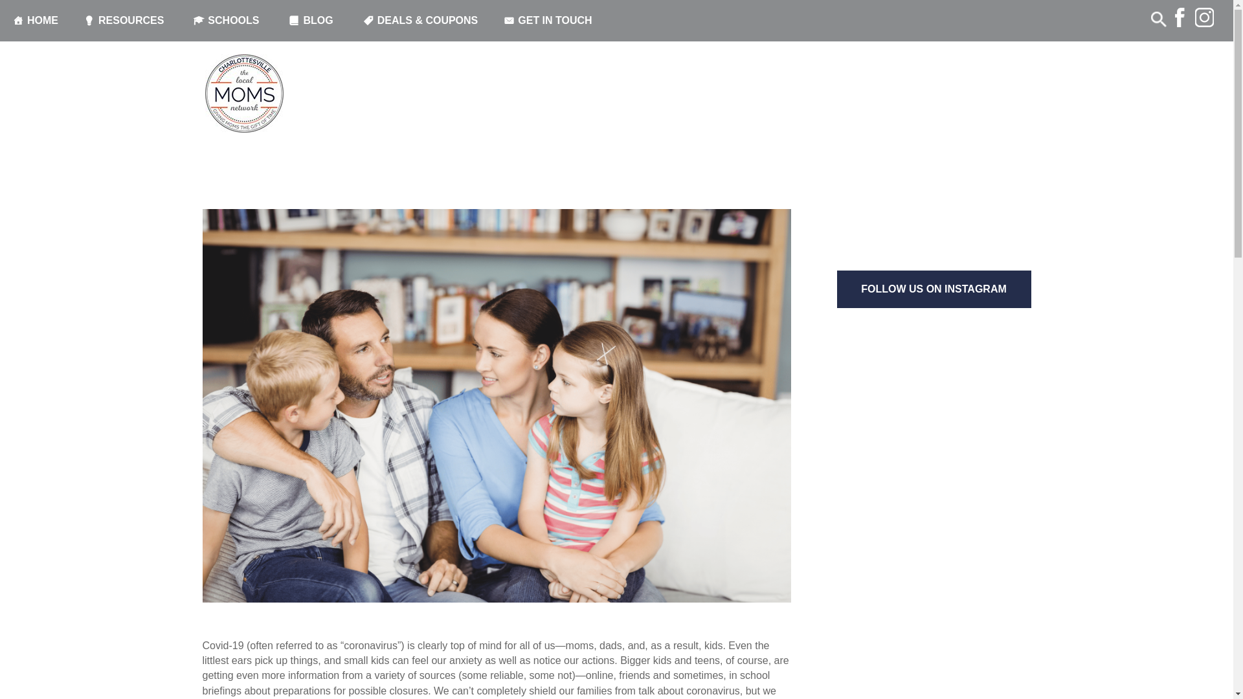 The image size is (1243, 699). Describe the element at coordinates (35, 21) in the screenshot. I see `HOME` at that location.